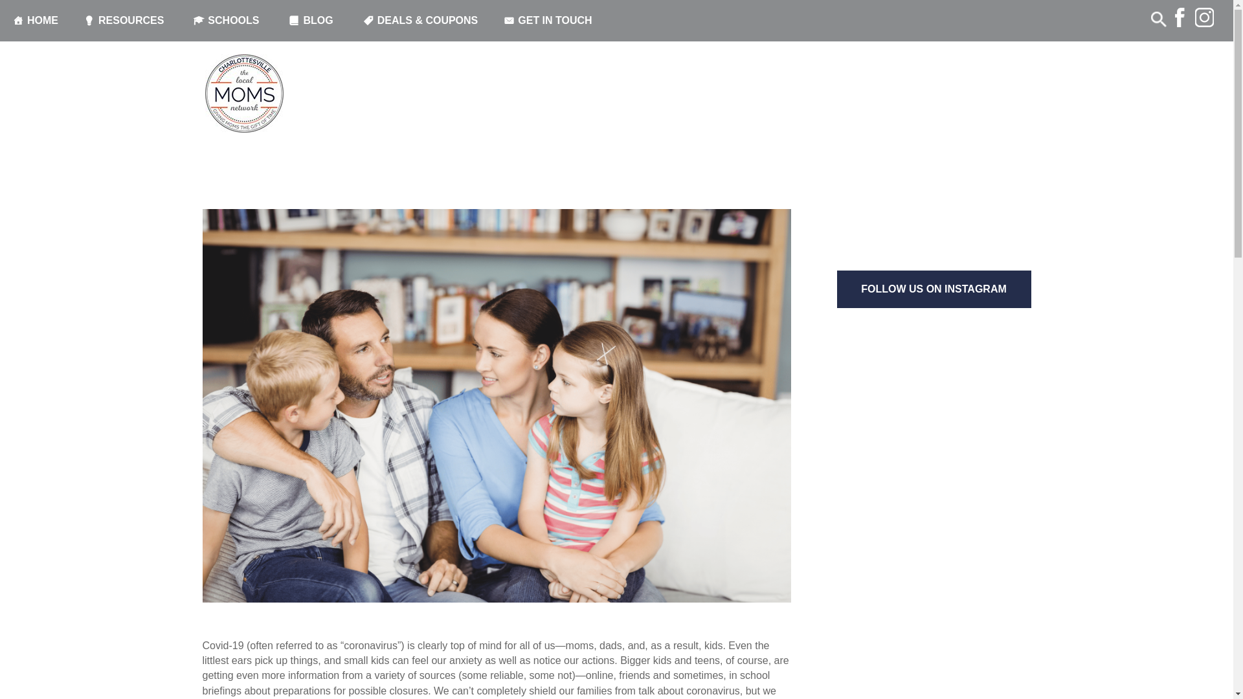 The image size is (1243, 699). Describe the element at coordinates (35, 21) in the screenshot. I see `HOME` at that location.